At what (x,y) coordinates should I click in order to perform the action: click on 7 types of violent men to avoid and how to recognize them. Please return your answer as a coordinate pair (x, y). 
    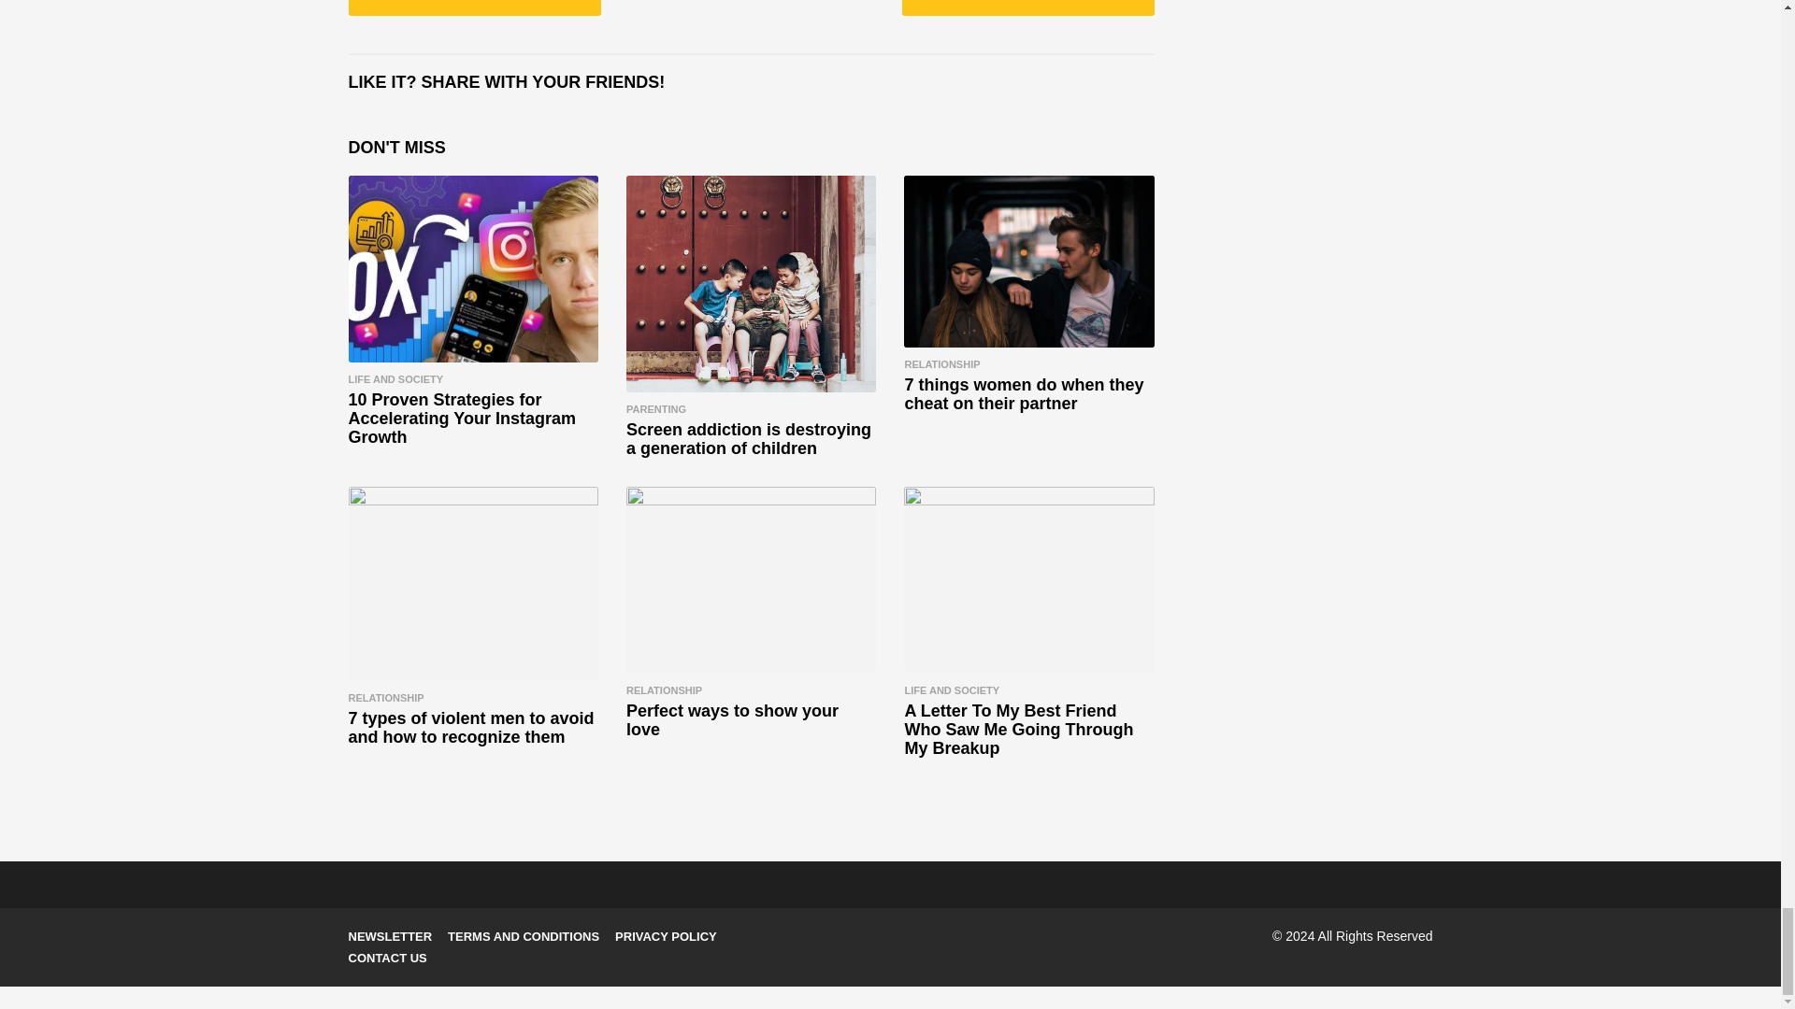
    Looking at the image, I should click on (473, 584).